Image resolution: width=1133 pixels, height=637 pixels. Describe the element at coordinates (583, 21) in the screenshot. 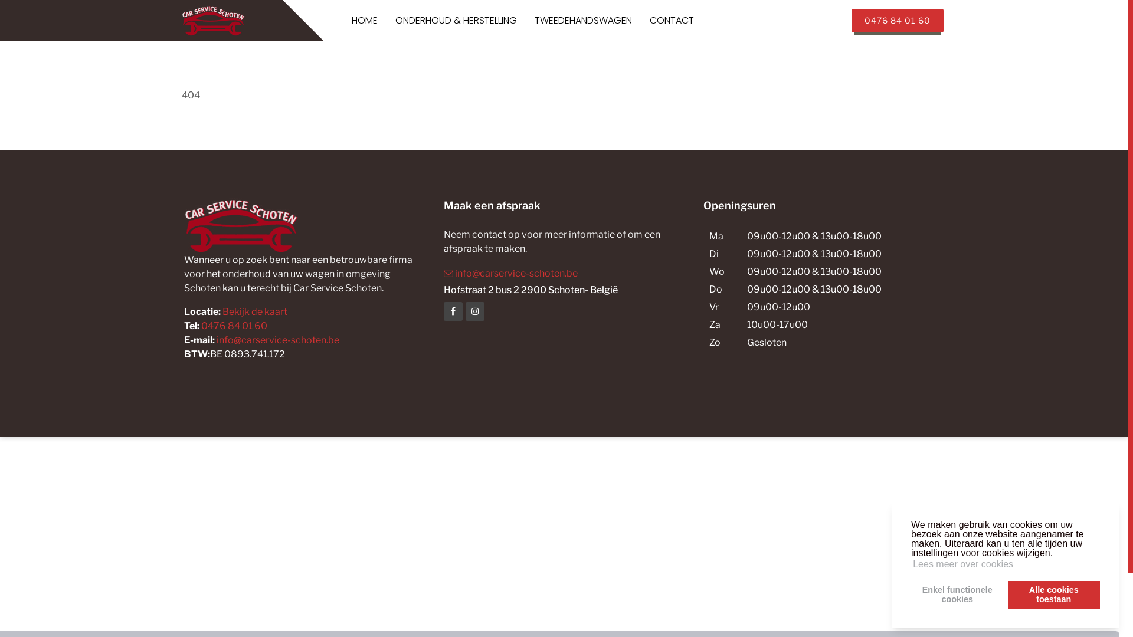

I see `TWEEDEHANDSWAGEN` at that location.